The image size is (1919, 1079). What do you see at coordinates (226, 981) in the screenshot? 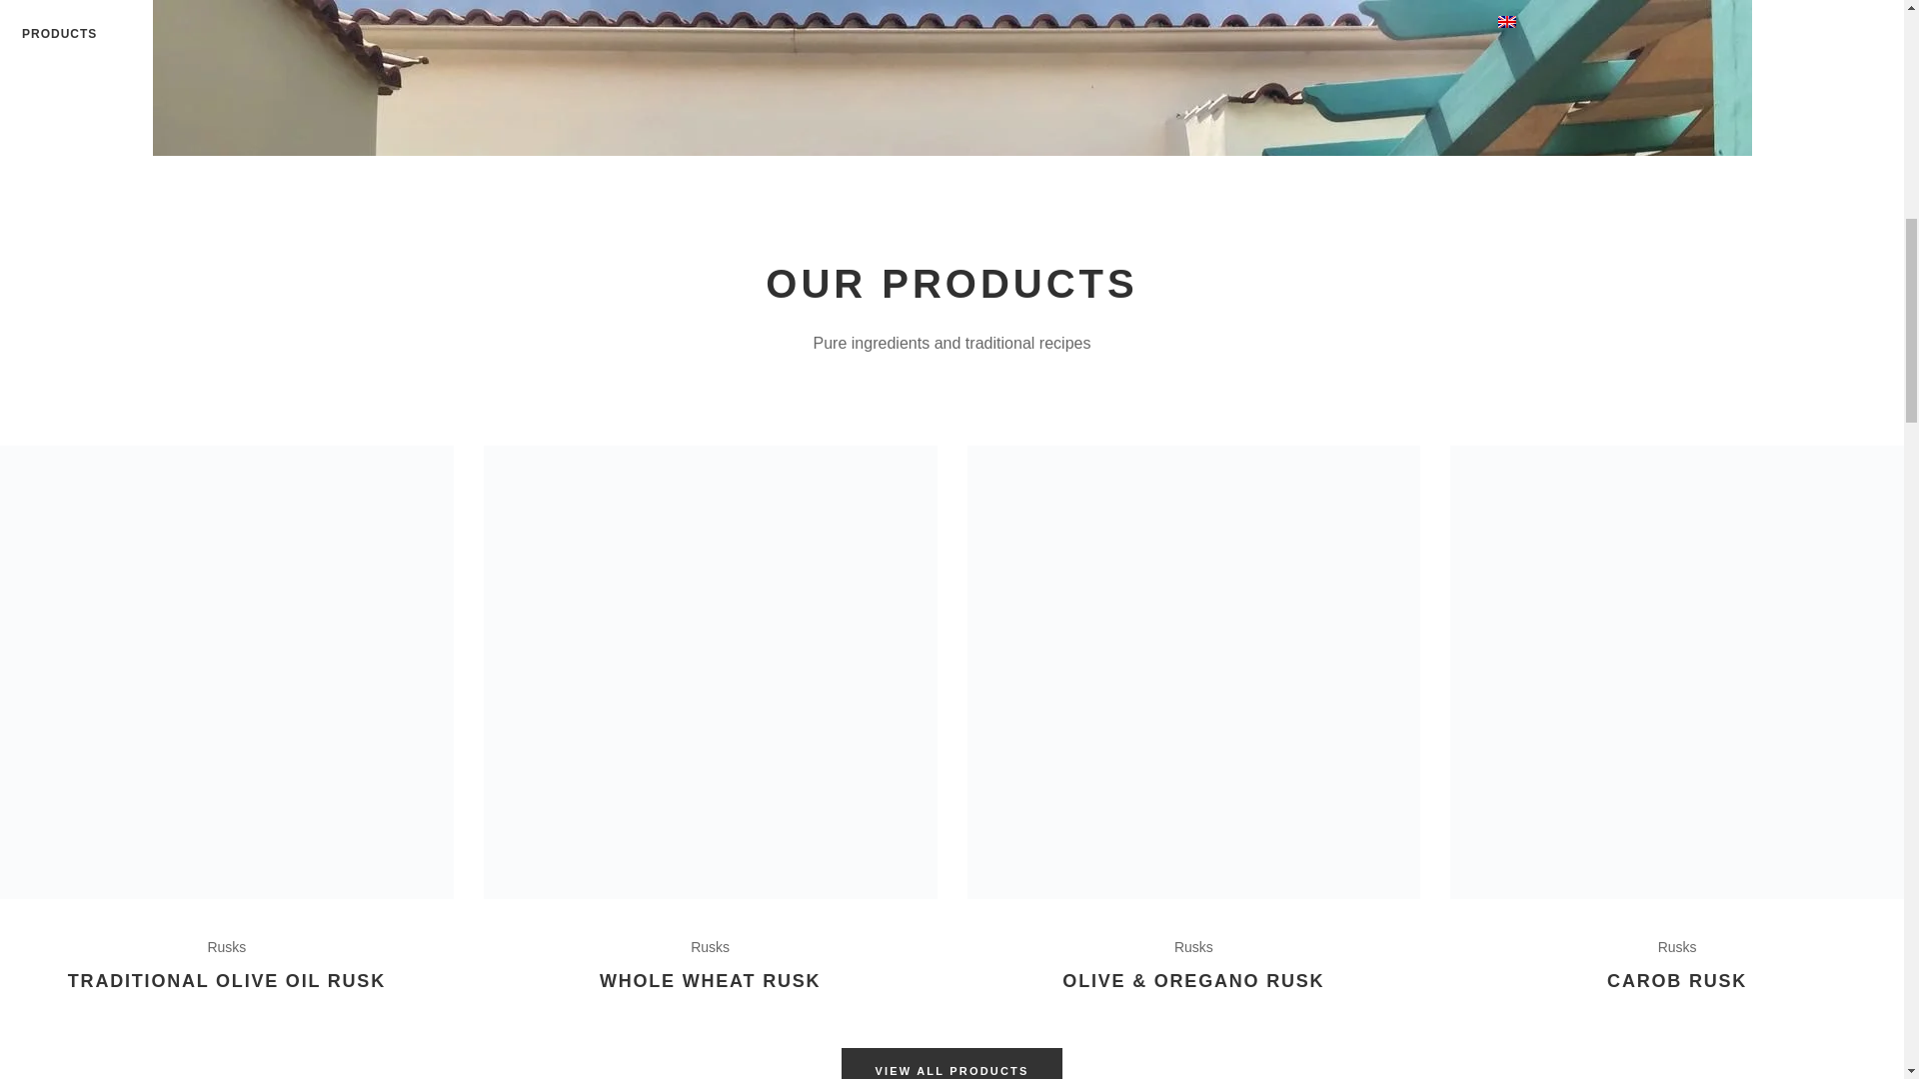
I see `TRADITIONAL OLIVE OIL RUSK` at bounding box center [226, 981].